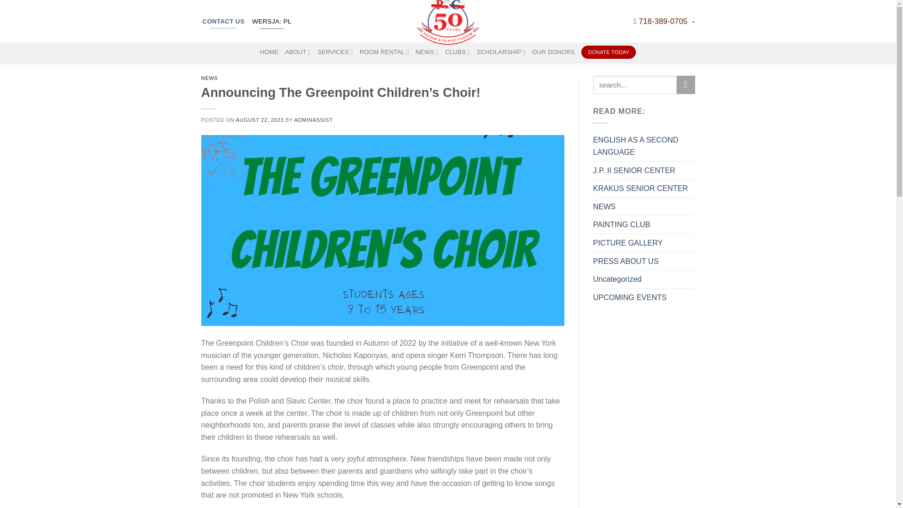  Describe the element at coordinates (272, 21) in the screenshot. I see `WERSJA: PL` at that location.